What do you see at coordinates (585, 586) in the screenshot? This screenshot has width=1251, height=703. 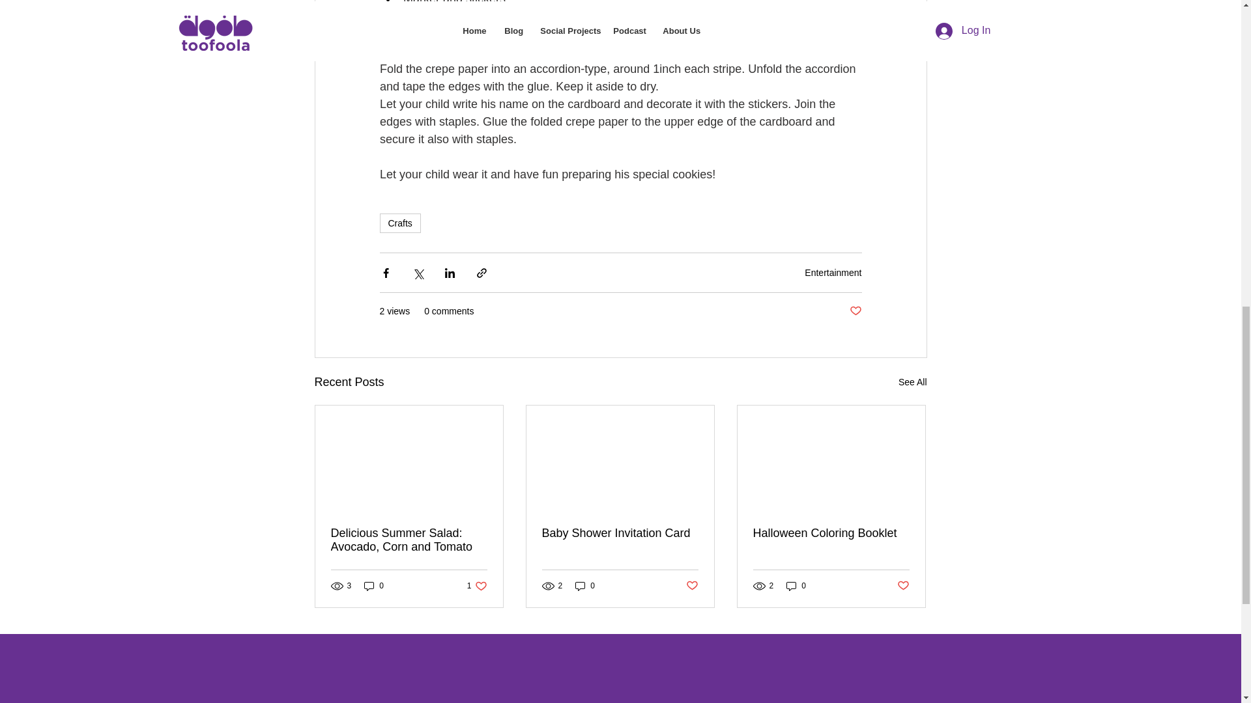 I see `Baby Shower Invitation Card` at bounding box center [585, 586].